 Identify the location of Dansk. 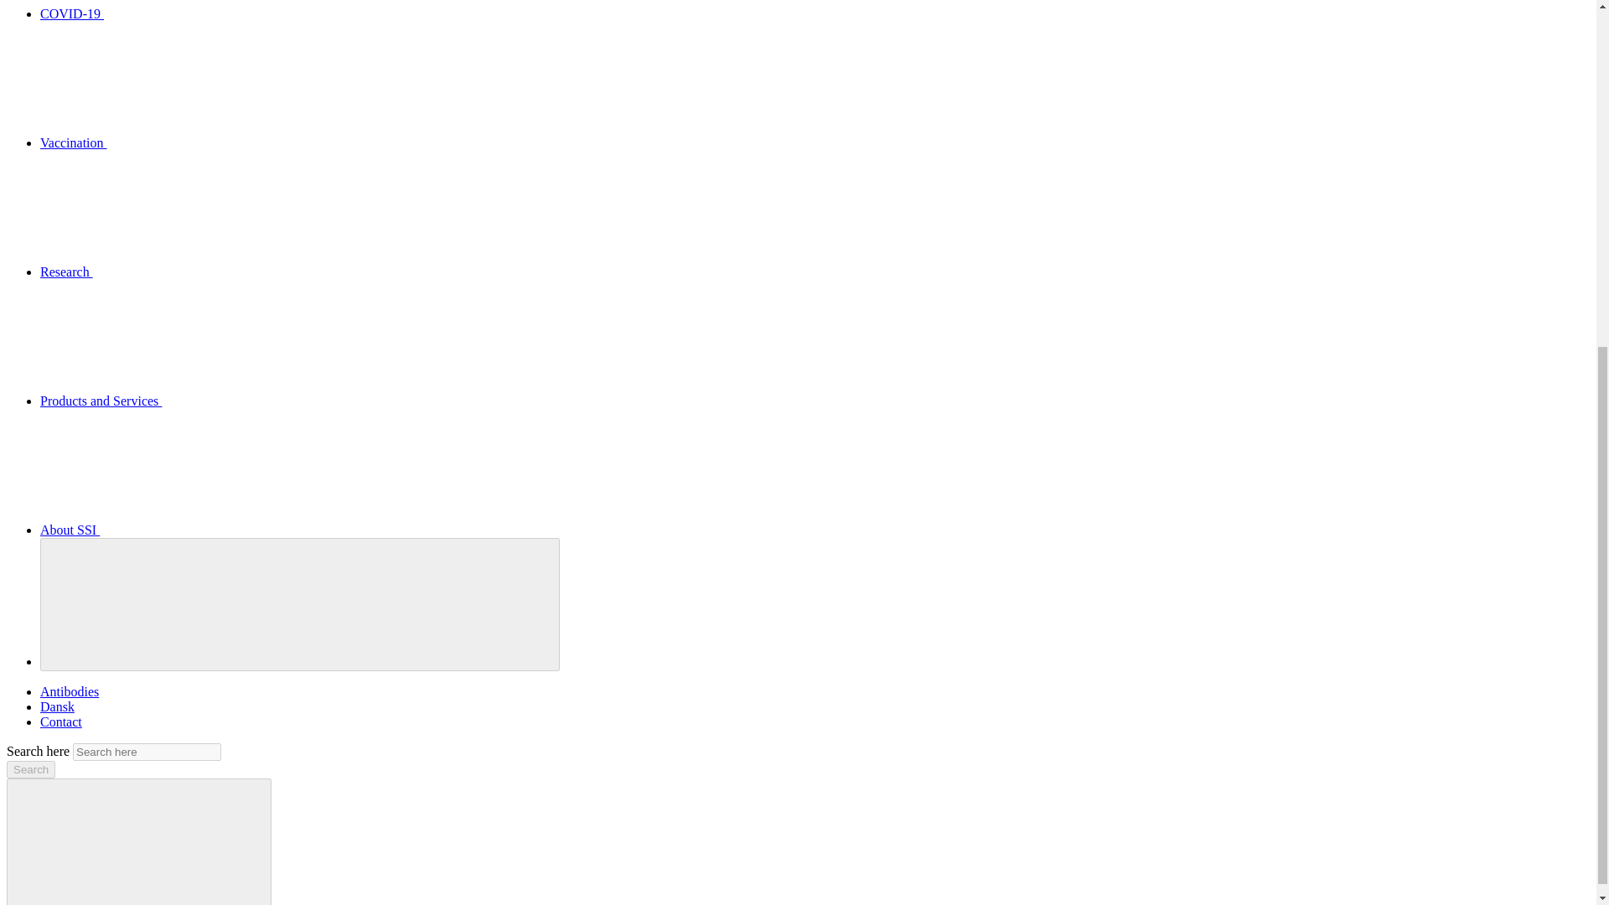
(57, 706).